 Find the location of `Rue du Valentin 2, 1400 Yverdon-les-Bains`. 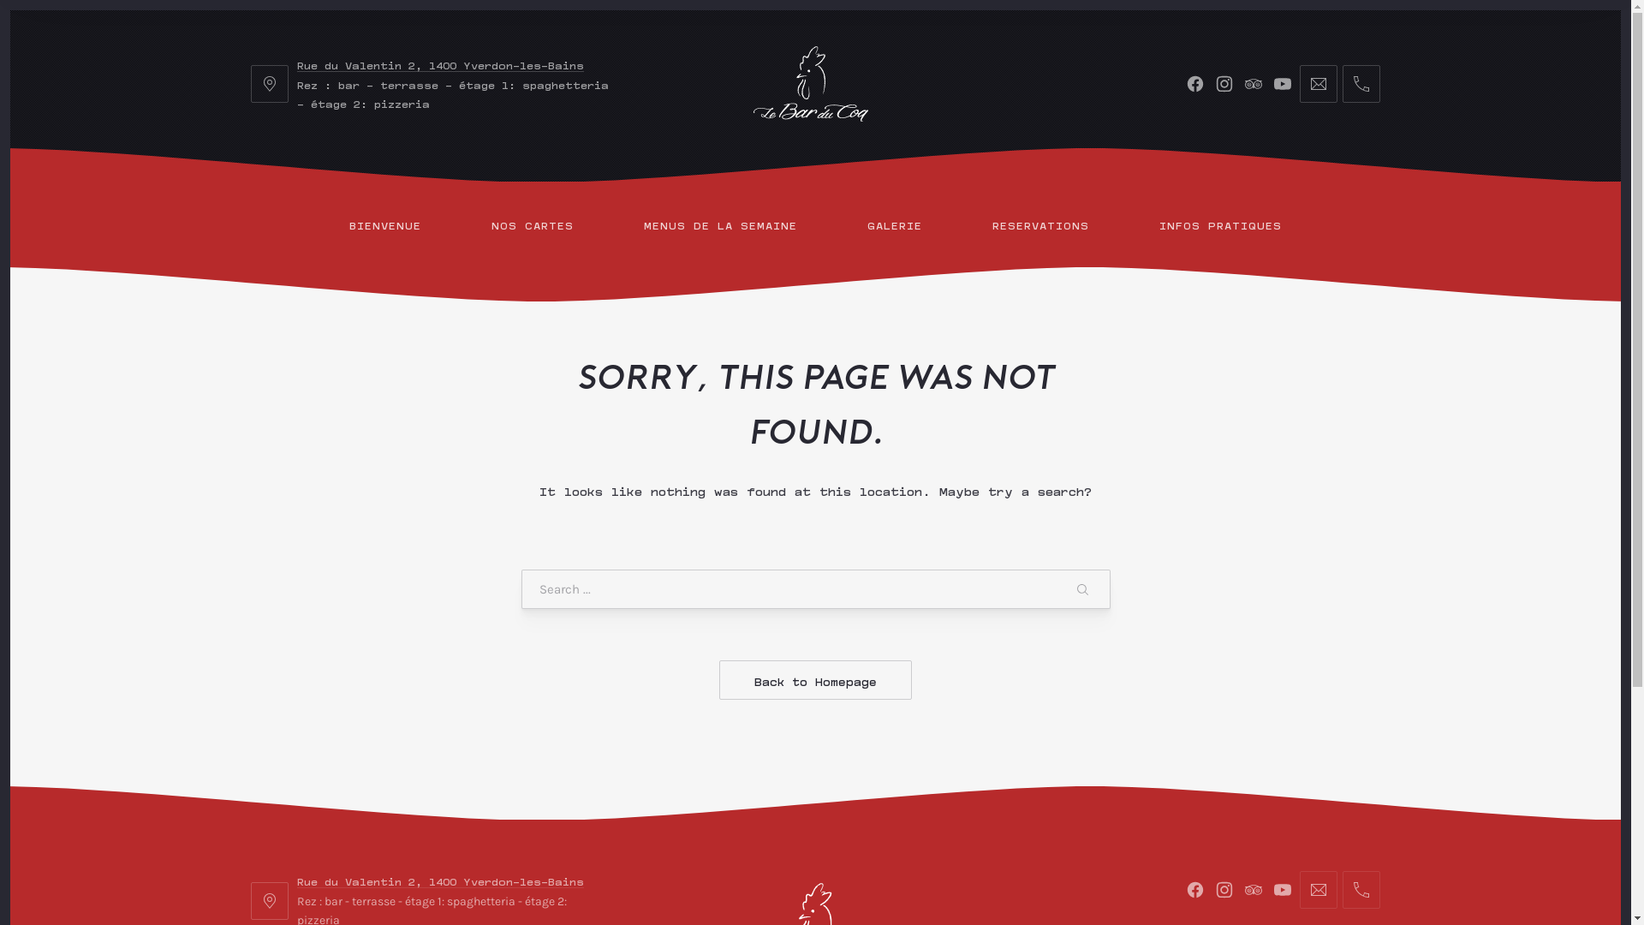

Rue du Valentin 2, 1400 Yverdon-les-Bains is located at coordinates (440, 64).